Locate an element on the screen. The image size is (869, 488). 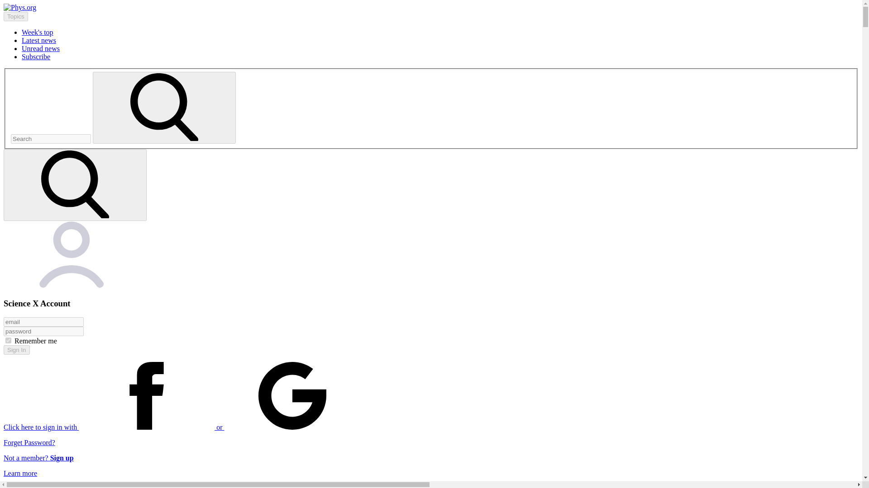
Click here to sign in with or is located at coordinates (182, 427).